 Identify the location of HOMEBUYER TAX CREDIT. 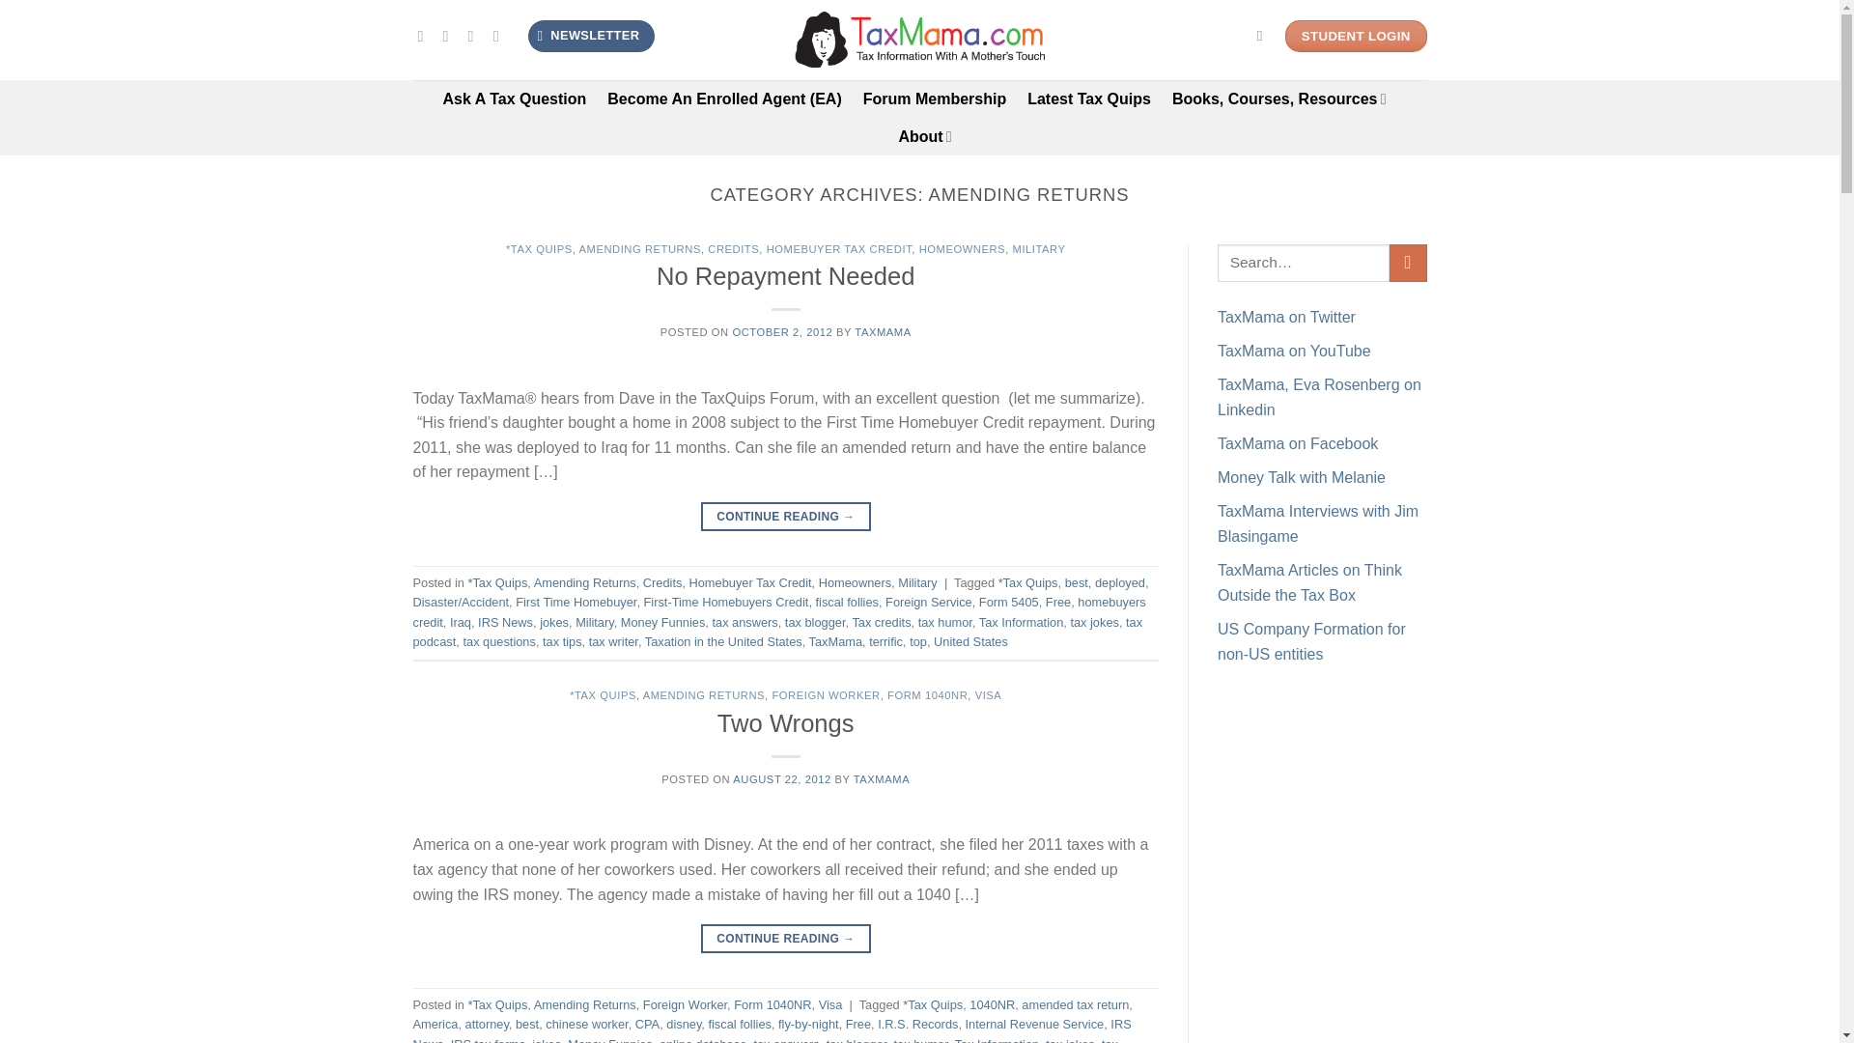
(839, 248).